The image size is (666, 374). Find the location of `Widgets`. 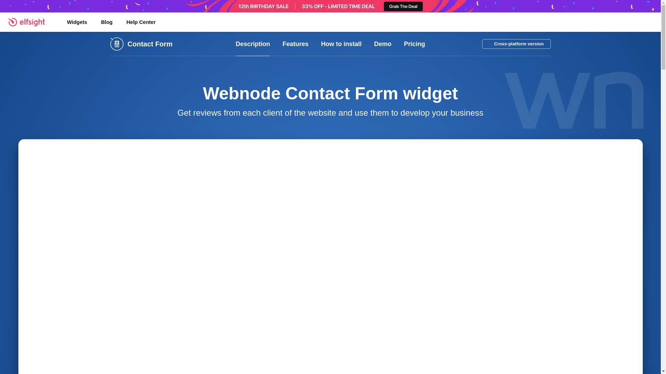

Widgets is located at coordinates (77, 22).